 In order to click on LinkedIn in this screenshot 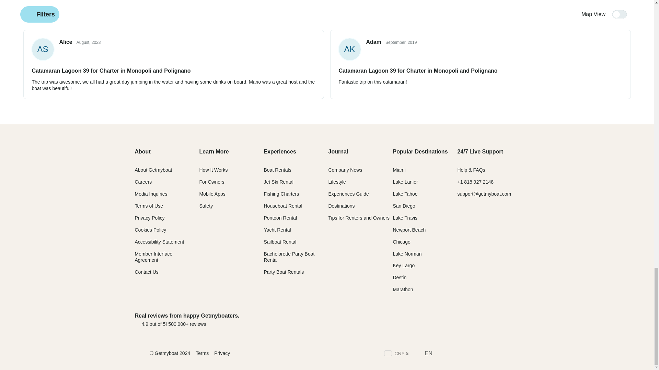, I will do `click(478, 354)`.